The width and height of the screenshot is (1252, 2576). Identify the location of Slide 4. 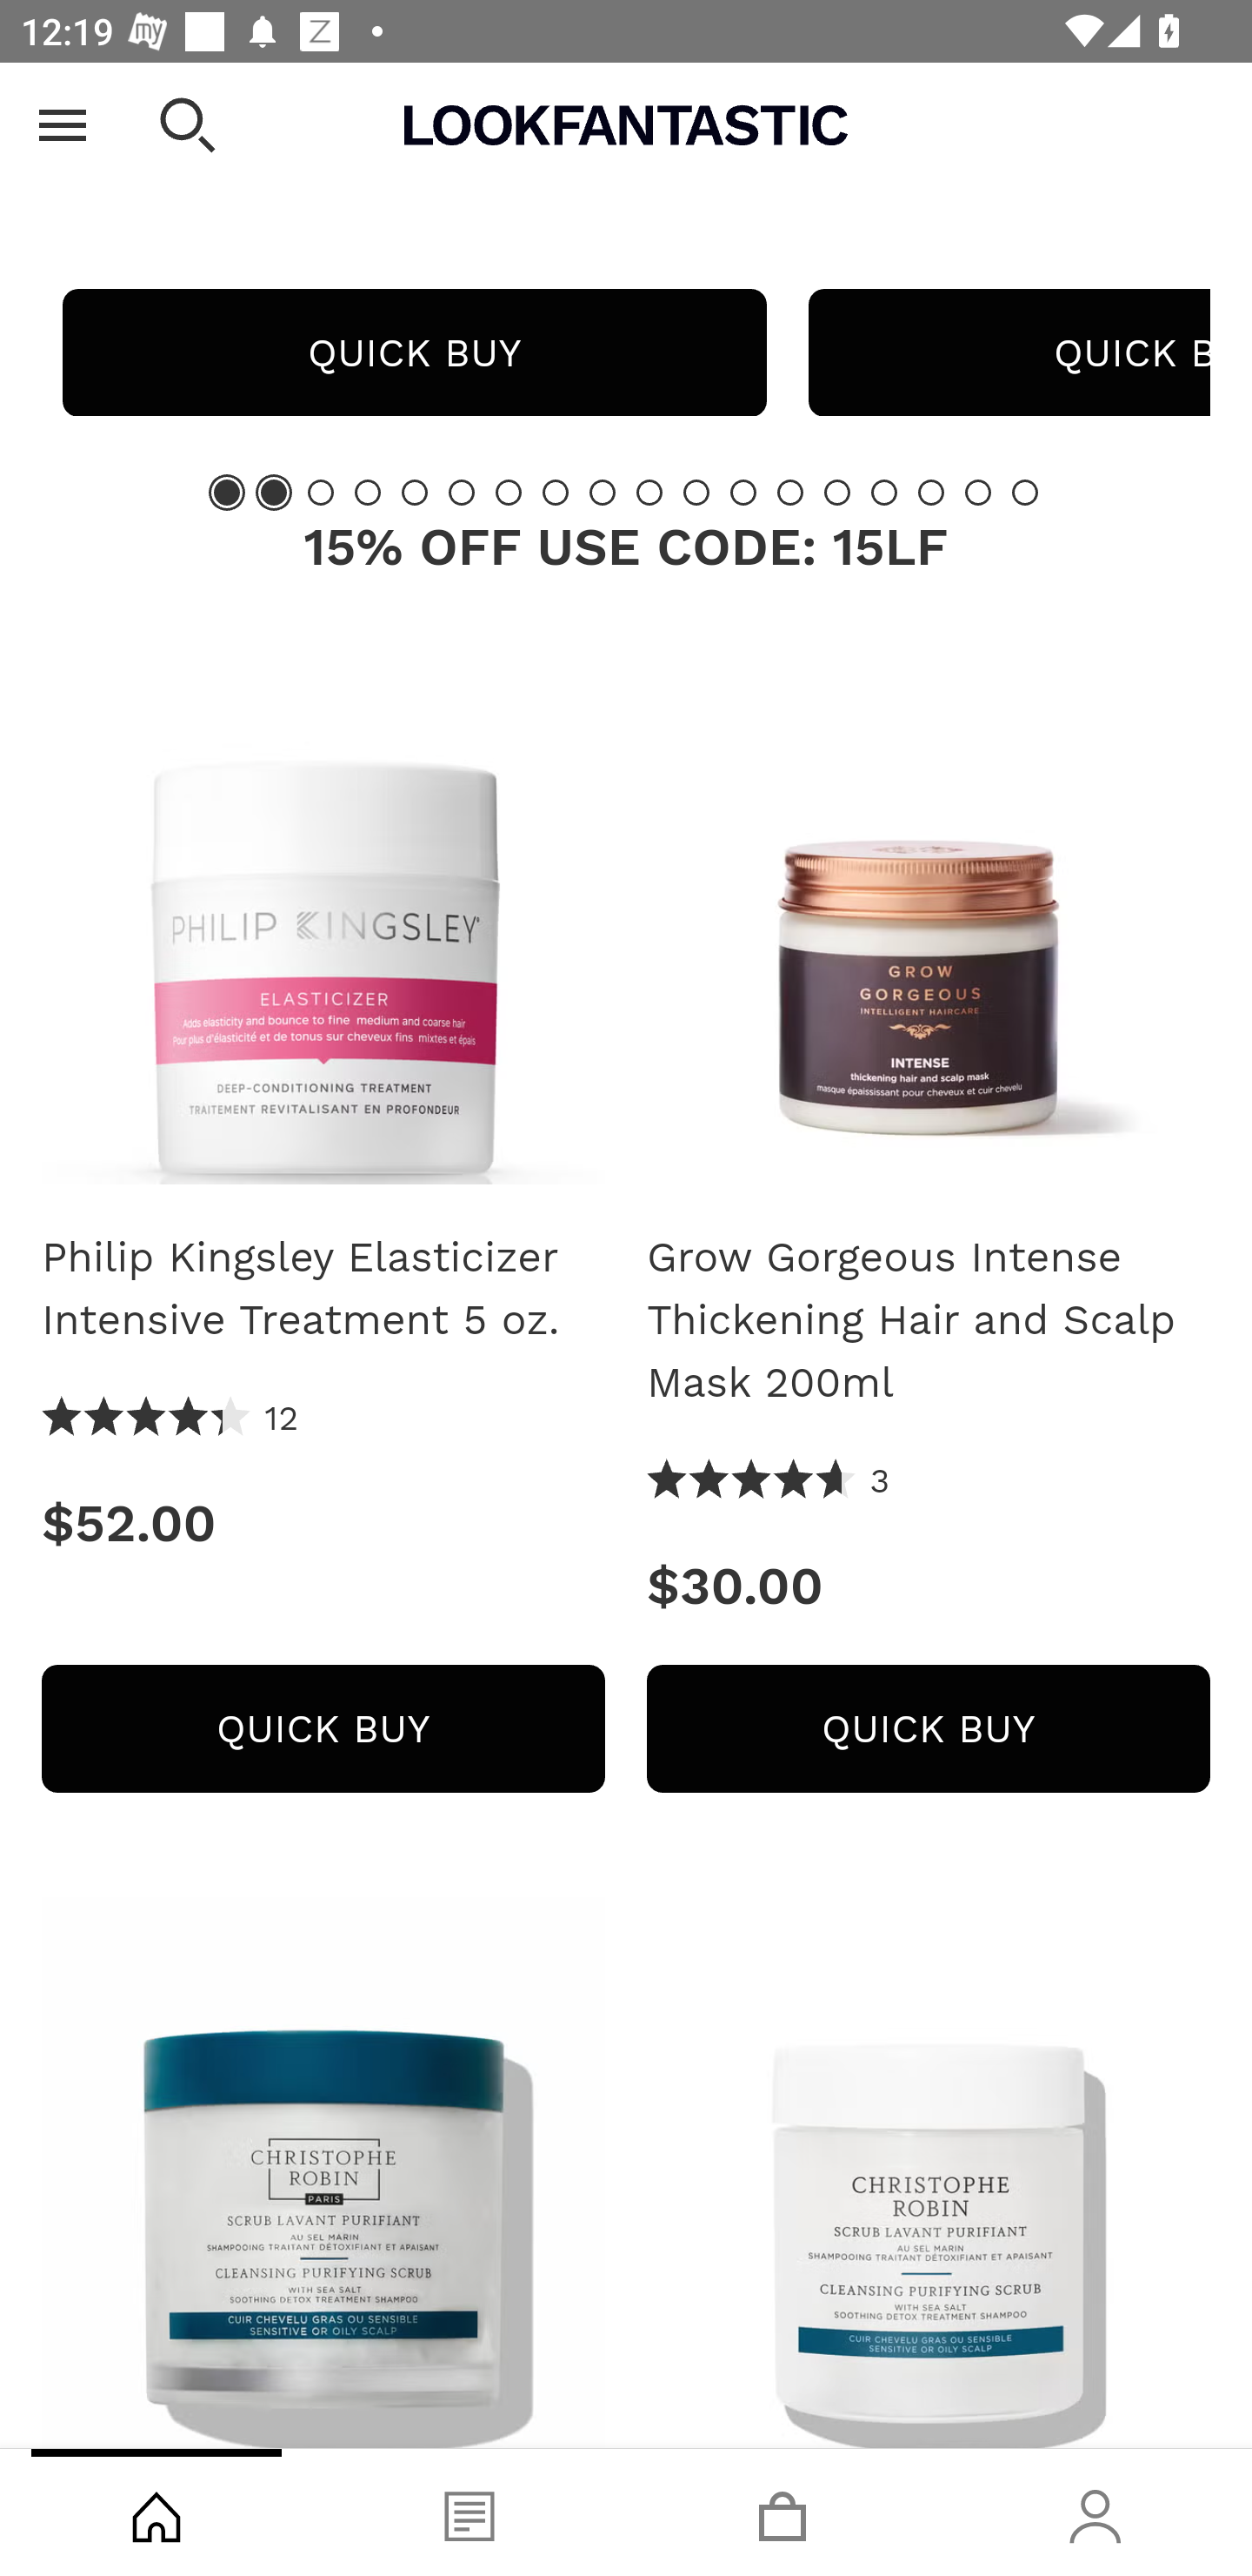
(367, 492).